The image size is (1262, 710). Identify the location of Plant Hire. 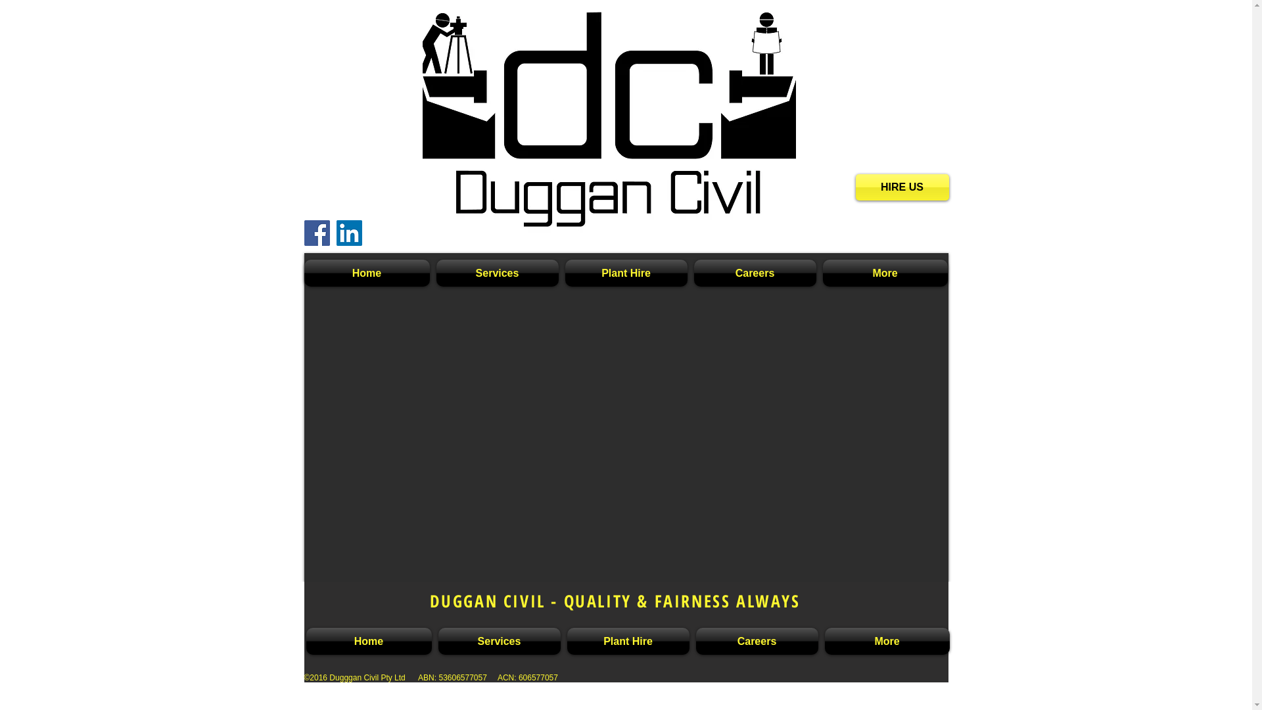
(628, 642).